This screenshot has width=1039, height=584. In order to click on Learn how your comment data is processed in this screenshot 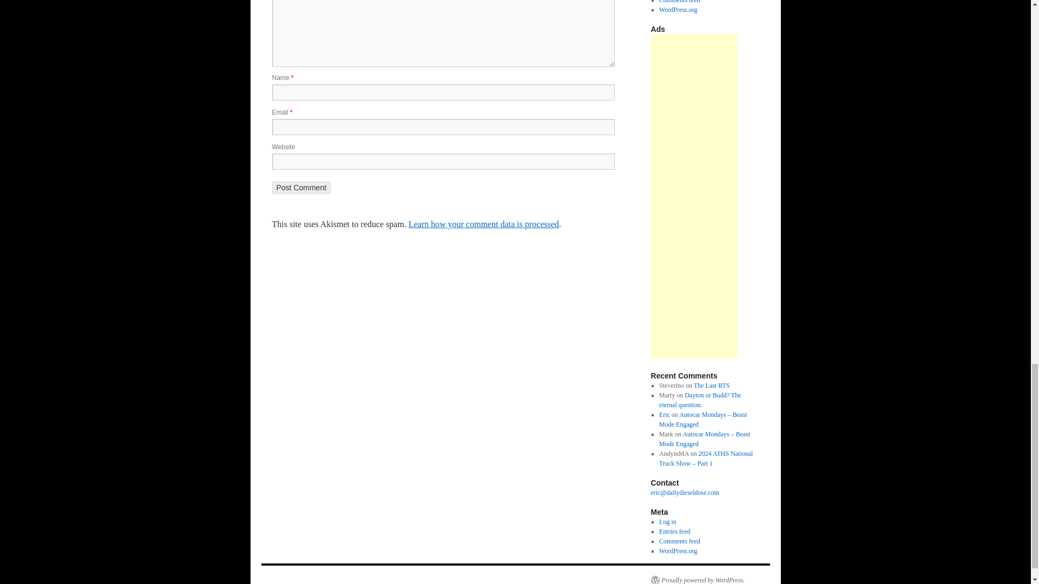, I will do `click(483, 224)`.